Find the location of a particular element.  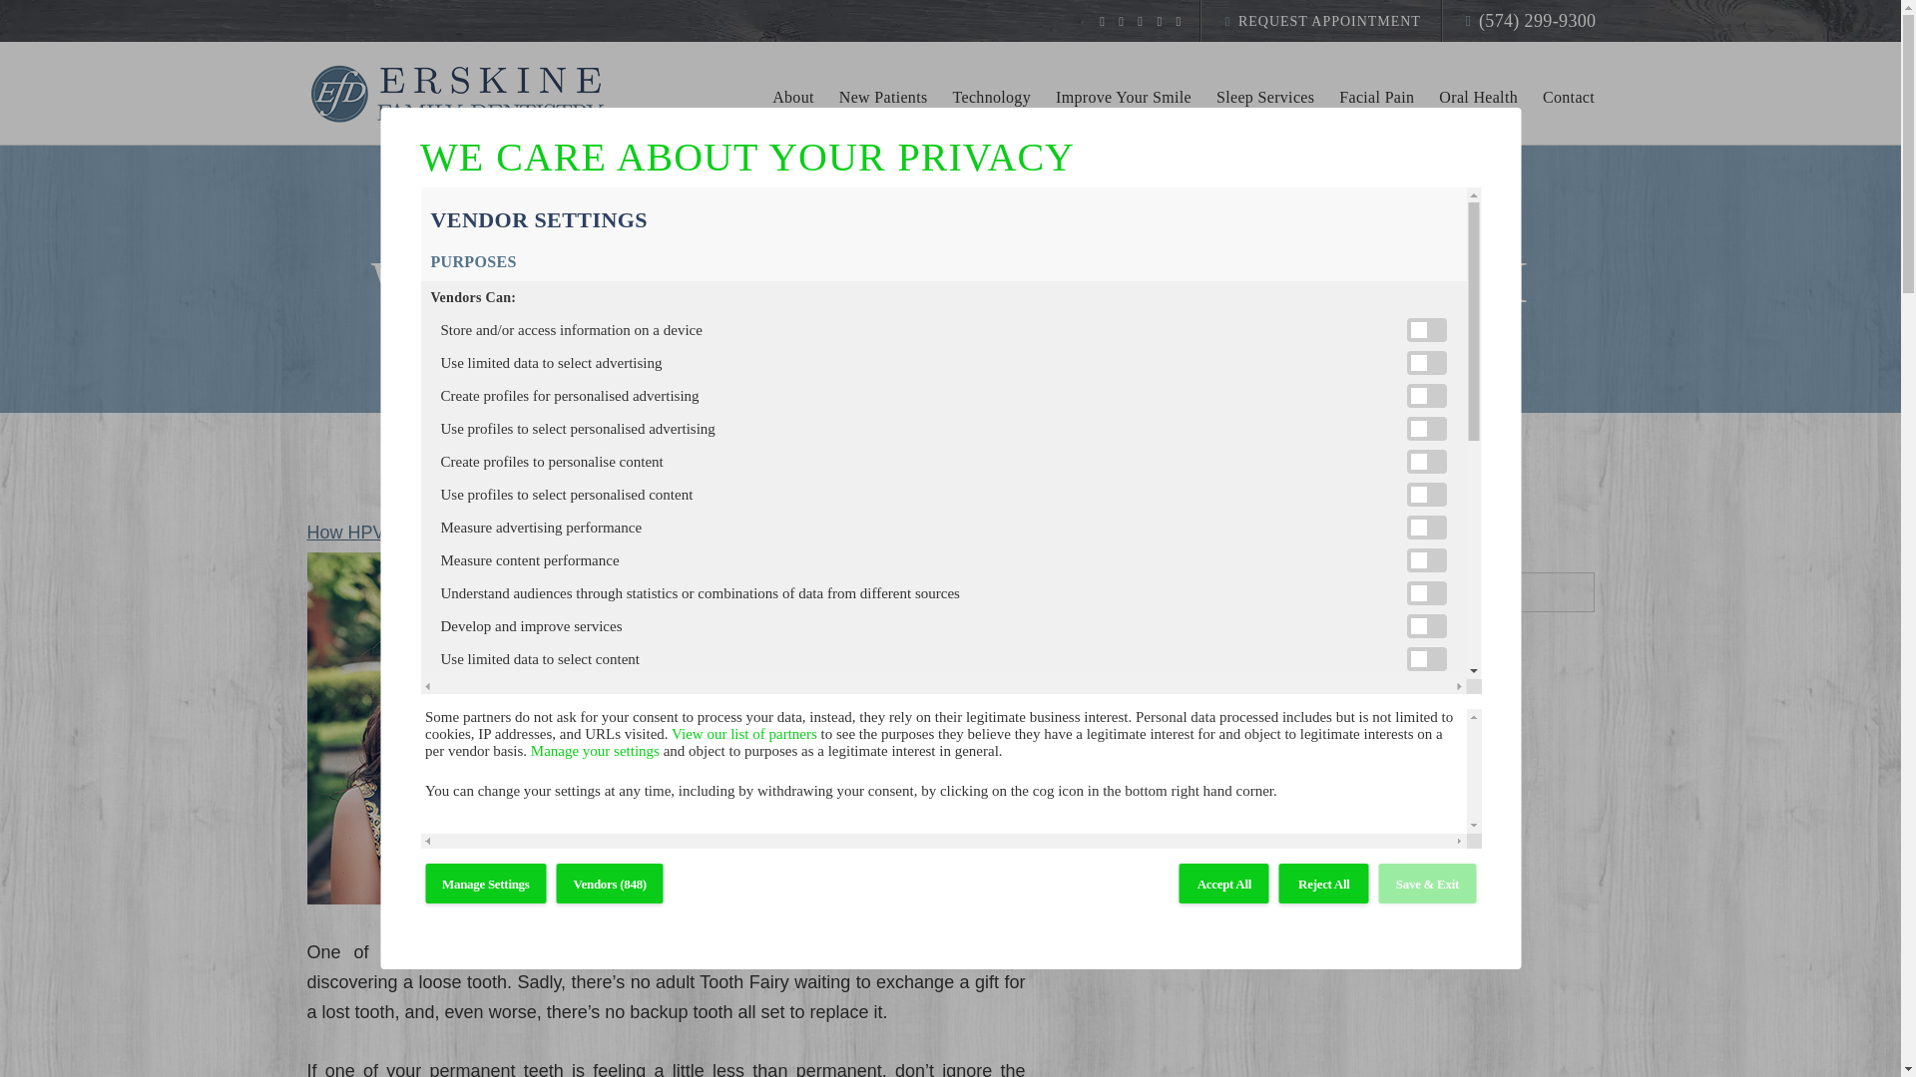

Improve Your Smile is located at coordinates (1124, 110).